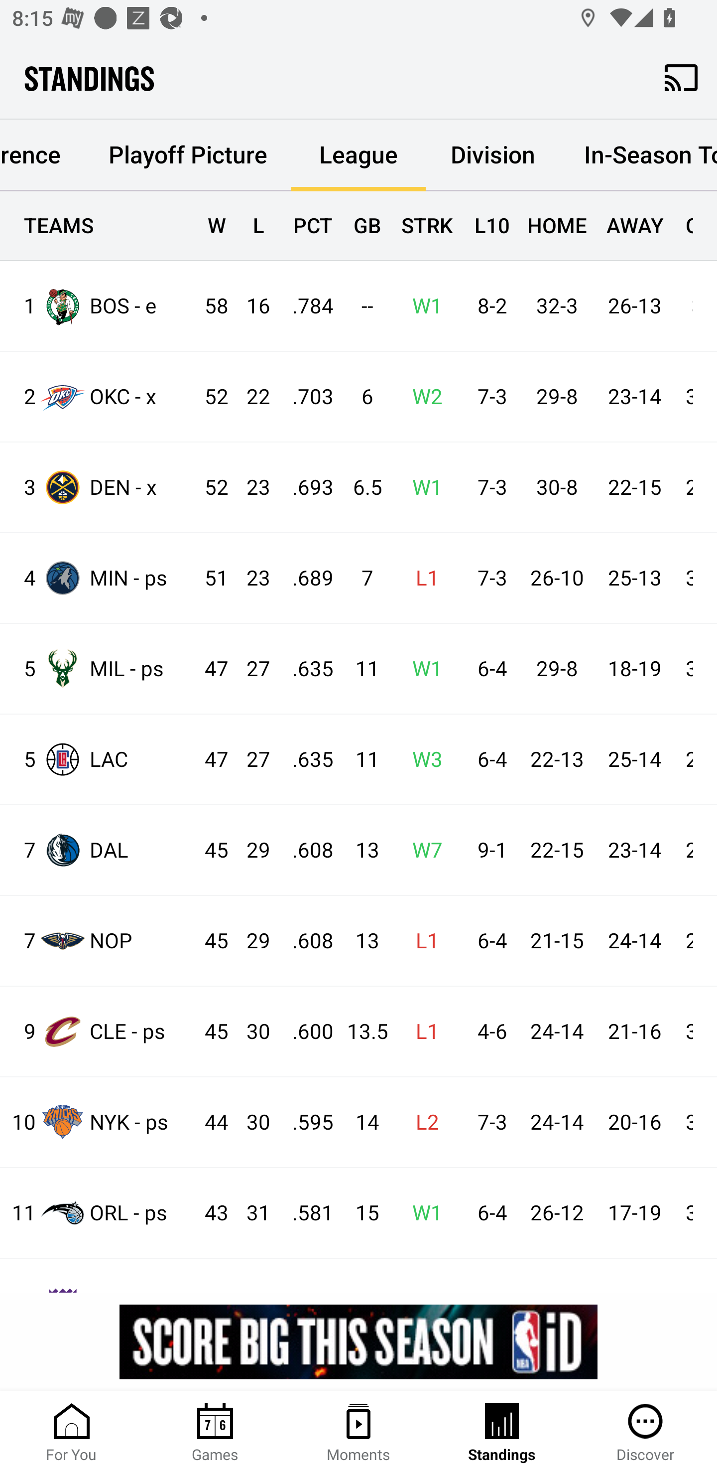  I want to click on 24-14, so click(557, 1032).